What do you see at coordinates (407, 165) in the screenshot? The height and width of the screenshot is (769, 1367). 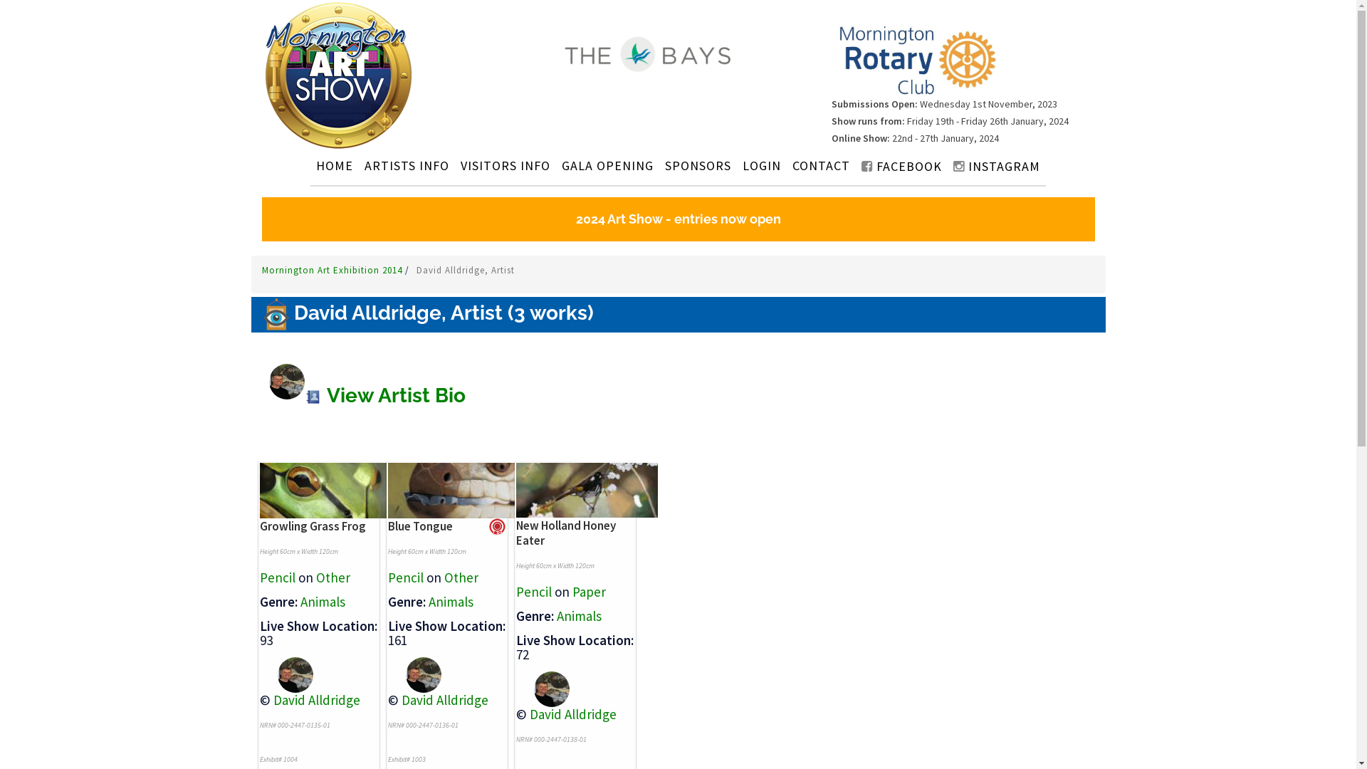 I see `ARTISTS INFO` at bounding box center [407, 165].